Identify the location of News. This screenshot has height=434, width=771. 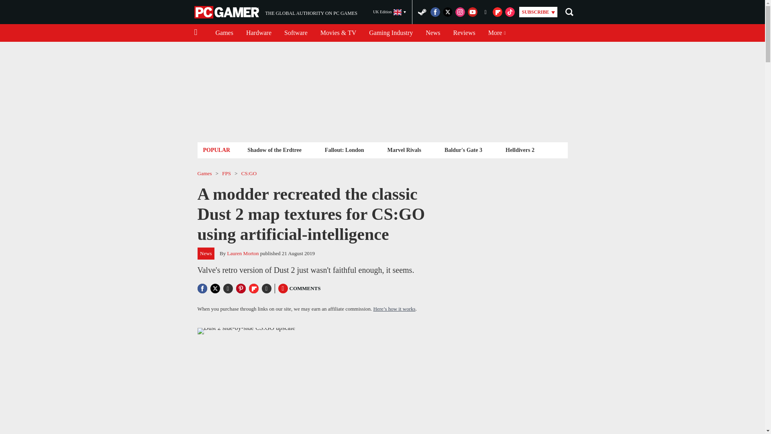
(345, 149).